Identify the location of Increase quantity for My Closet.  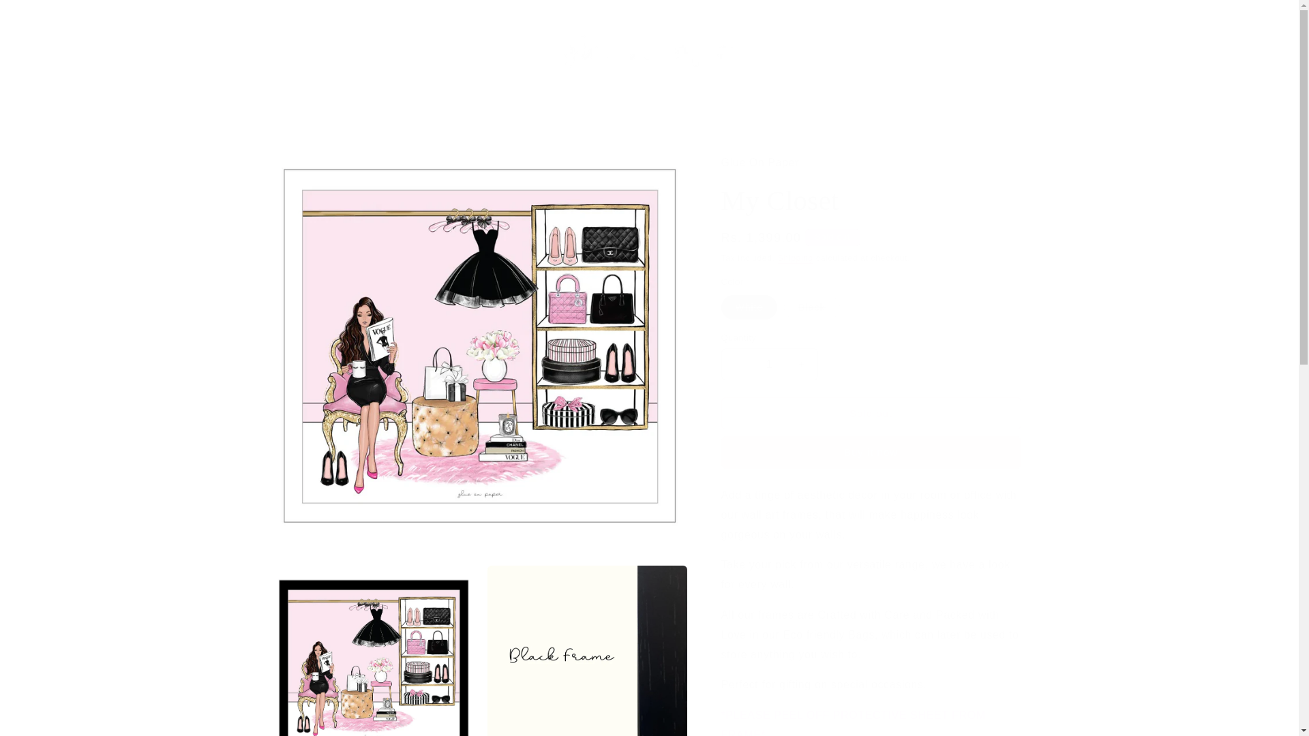
(802, 364).